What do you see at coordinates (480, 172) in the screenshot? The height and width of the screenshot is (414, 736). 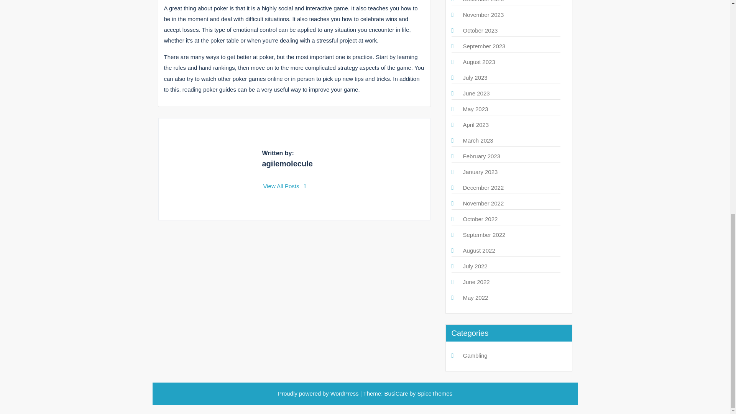 I see `January 2023` at bounding box center [480, 172].